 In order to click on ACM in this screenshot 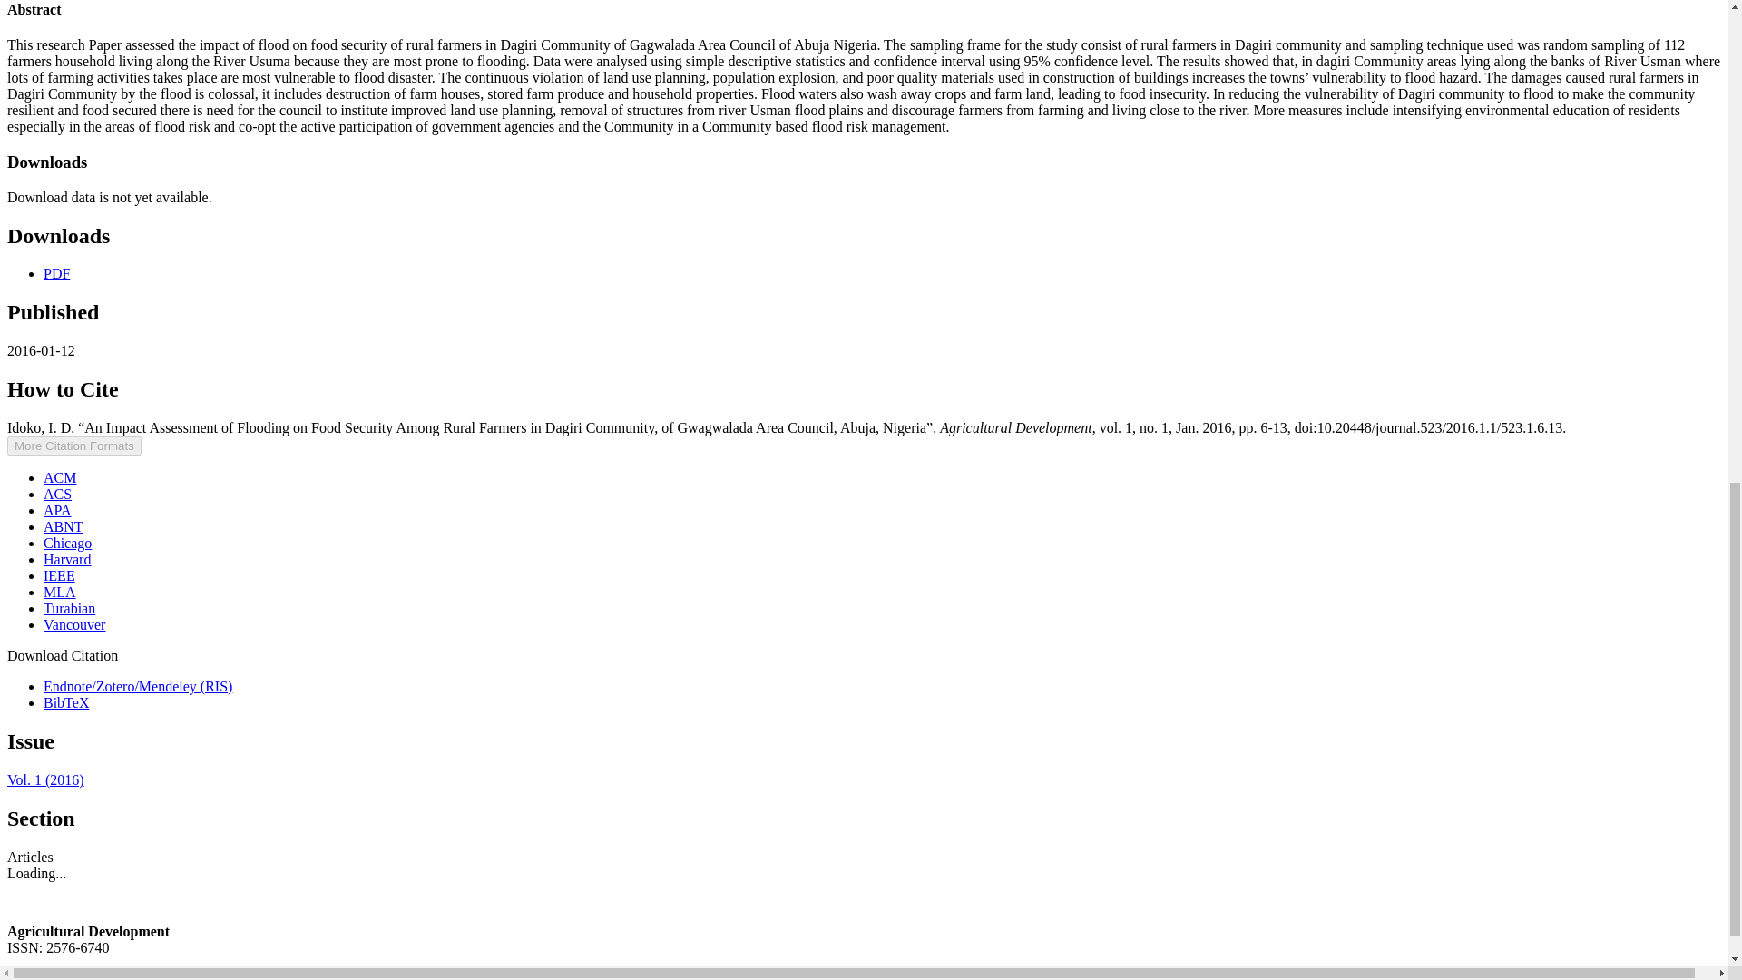, I will do `click(60, 477)`.